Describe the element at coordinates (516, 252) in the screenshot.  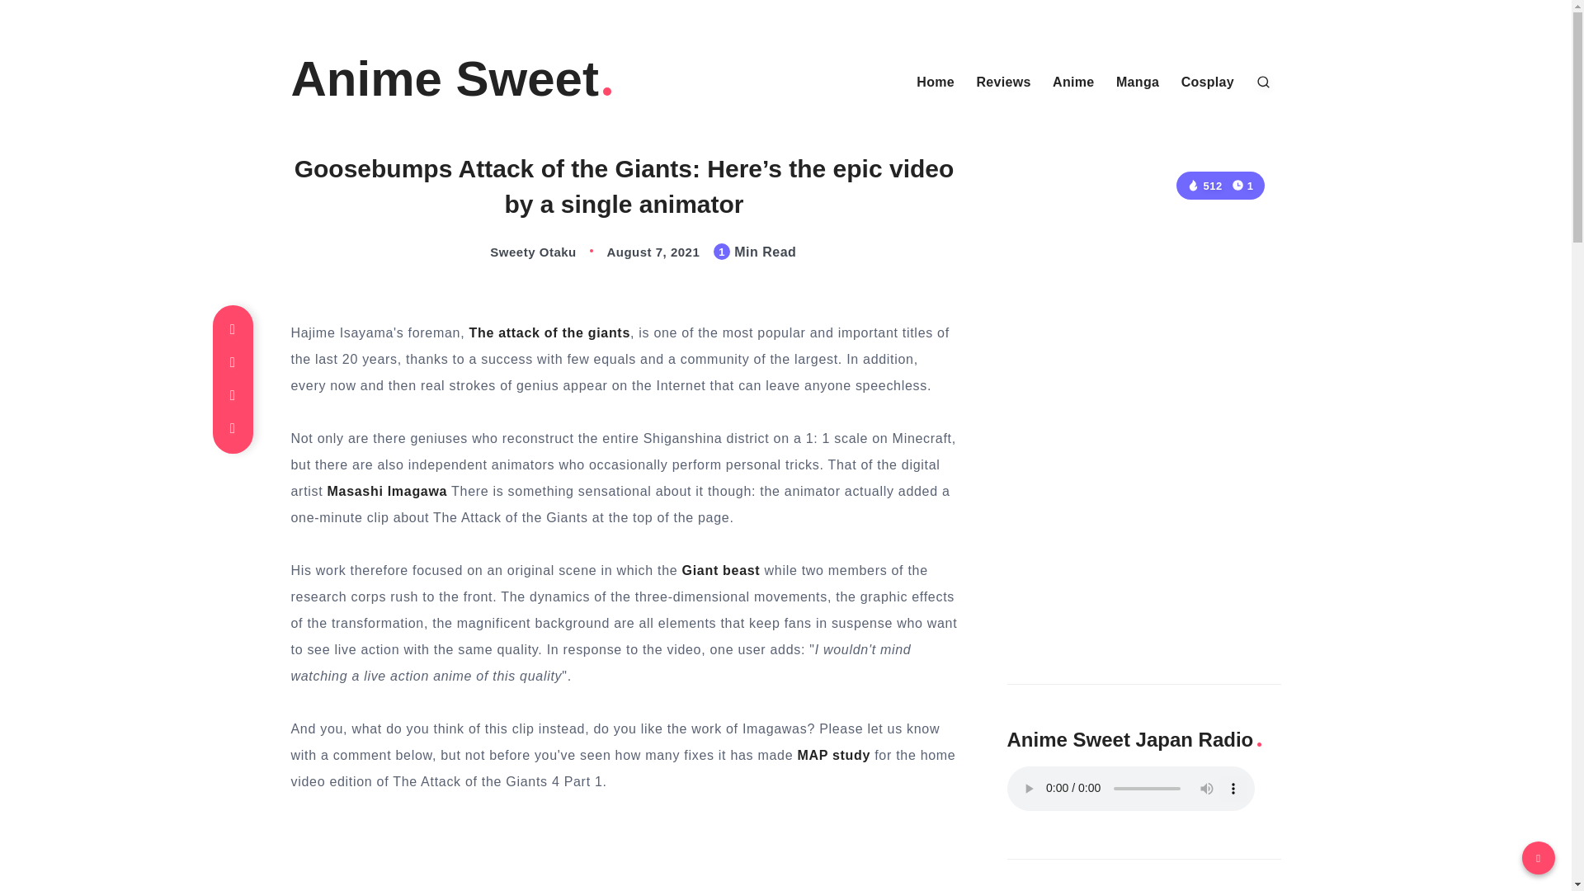
I see `Sweety Otaku` at that location.